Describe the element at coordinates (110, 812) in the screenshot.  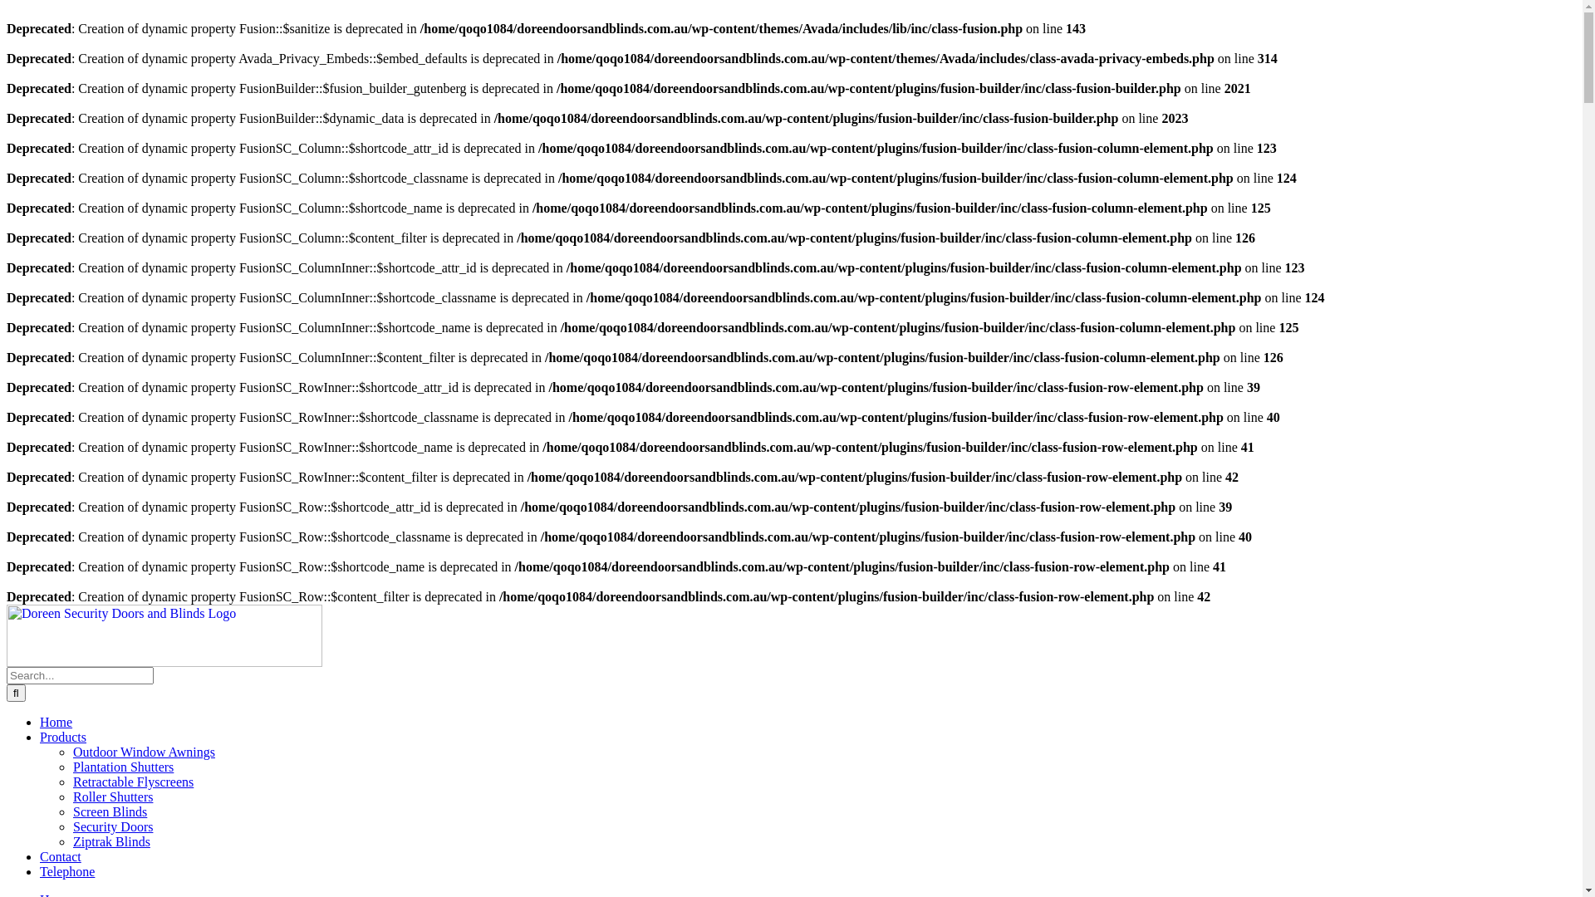
I see `Screen Blinds` at that location.